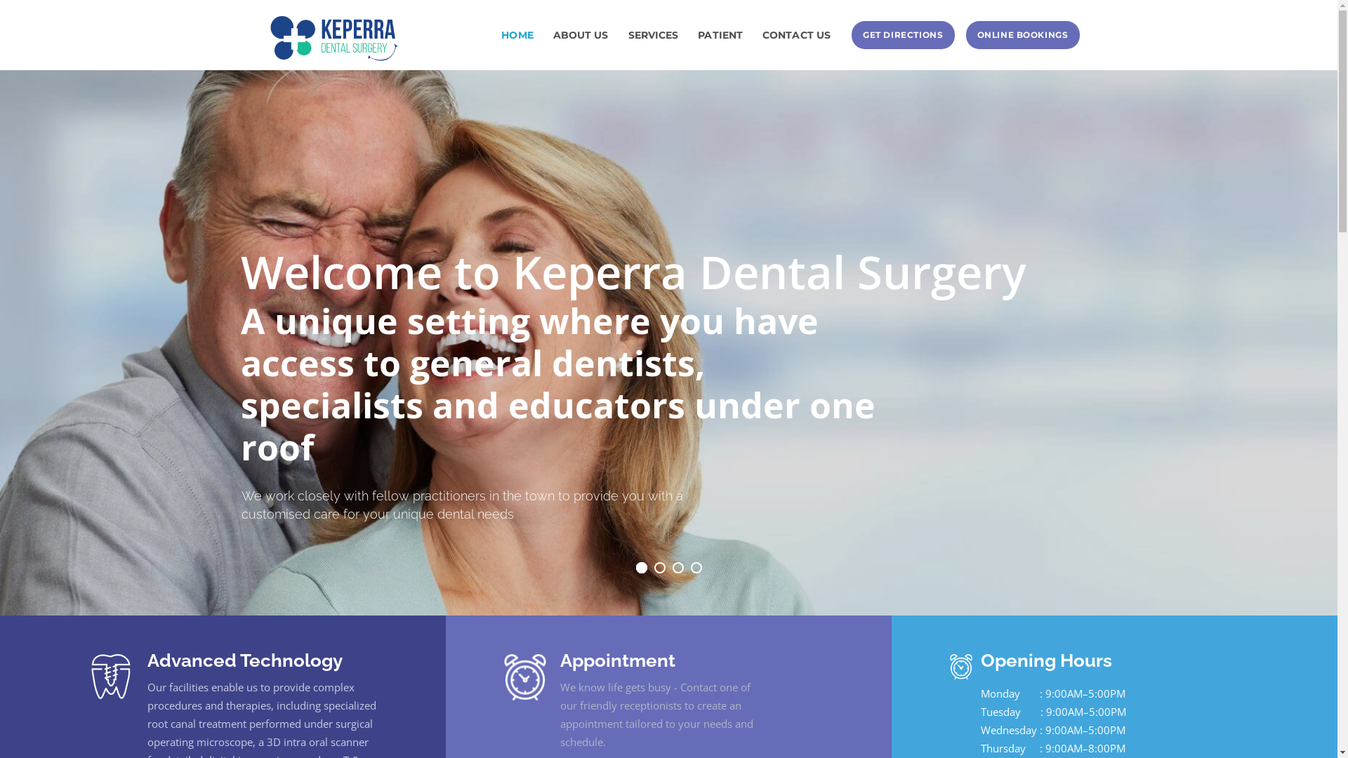 The image size is (1348, 758). What do you see at coordinates (654, 35) in the screenshot?
I see `SERVICES` at bounding box center [654, 35].